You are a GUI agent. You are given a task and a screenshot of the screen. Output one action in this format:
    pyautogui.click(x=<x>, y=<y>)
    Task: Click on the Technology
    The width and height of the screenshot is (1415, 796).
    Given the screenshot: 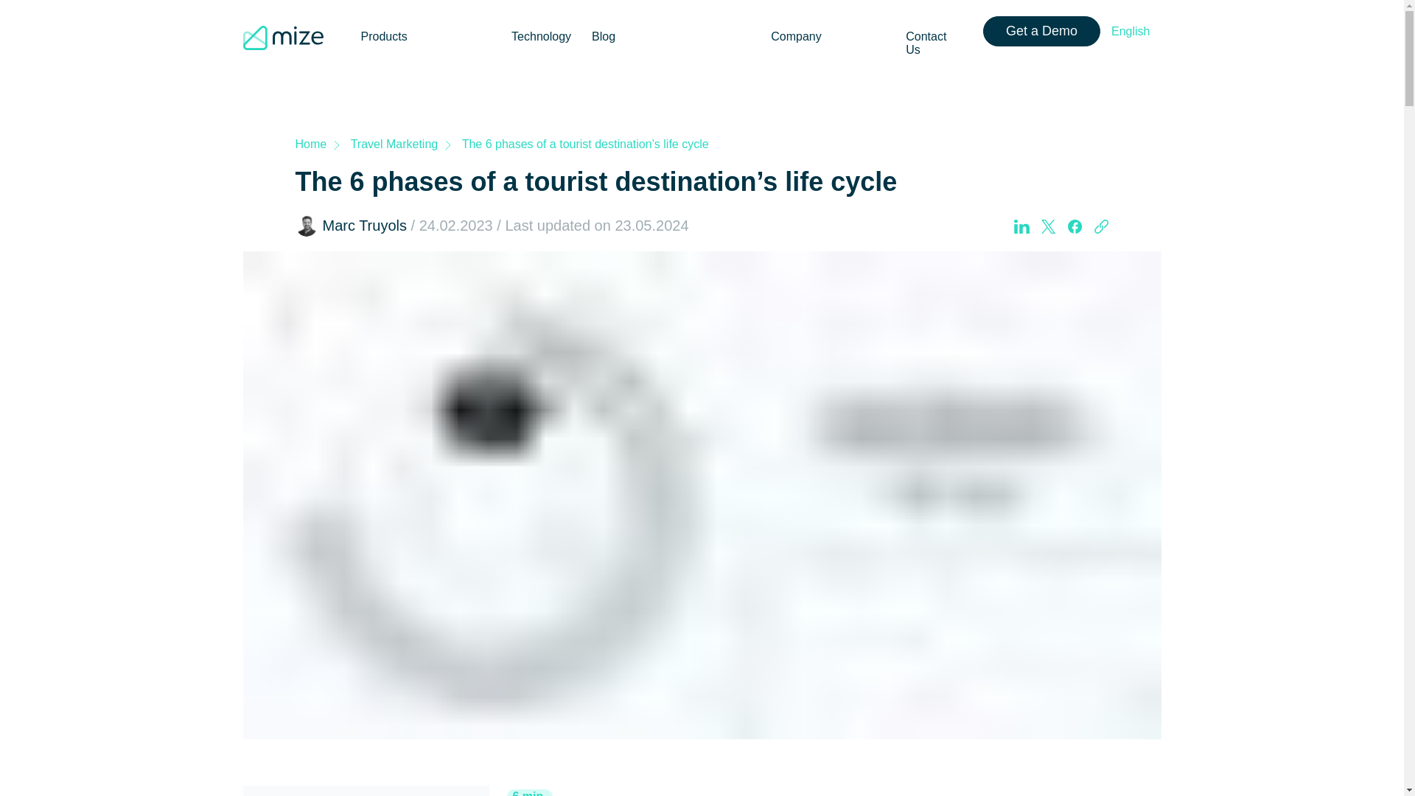 What is the action you would take?
    pyautogui.click(x=541, y=28)
    